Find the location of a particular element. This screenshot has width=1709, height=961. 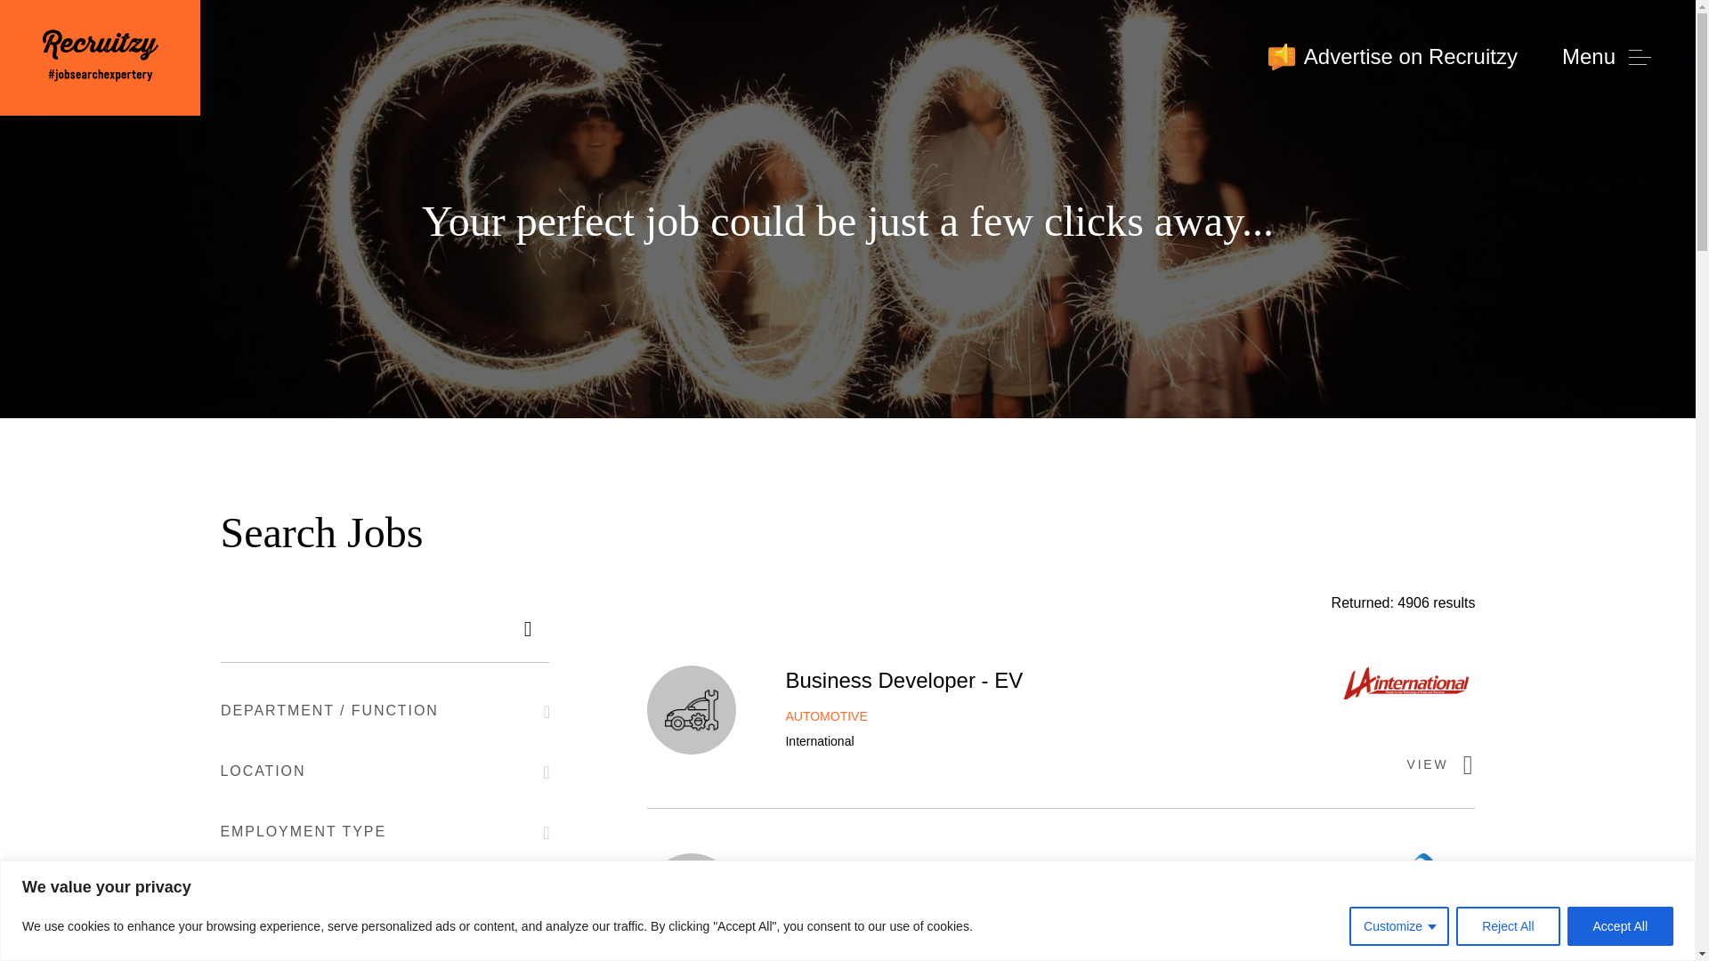

Legal is located at coordinates (691, 897).